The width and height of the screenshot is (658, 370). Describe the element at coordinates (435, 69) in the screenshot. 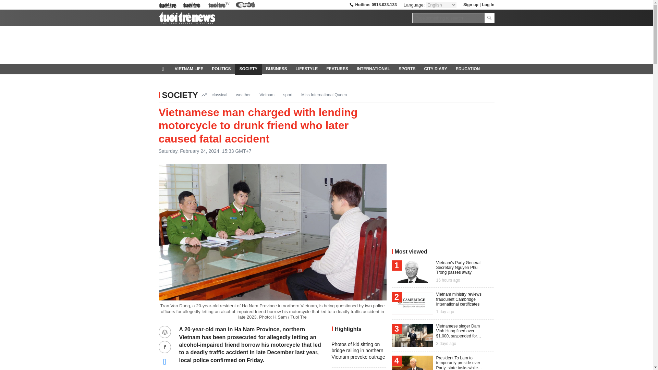

I see `CITY DIARY` at that location.